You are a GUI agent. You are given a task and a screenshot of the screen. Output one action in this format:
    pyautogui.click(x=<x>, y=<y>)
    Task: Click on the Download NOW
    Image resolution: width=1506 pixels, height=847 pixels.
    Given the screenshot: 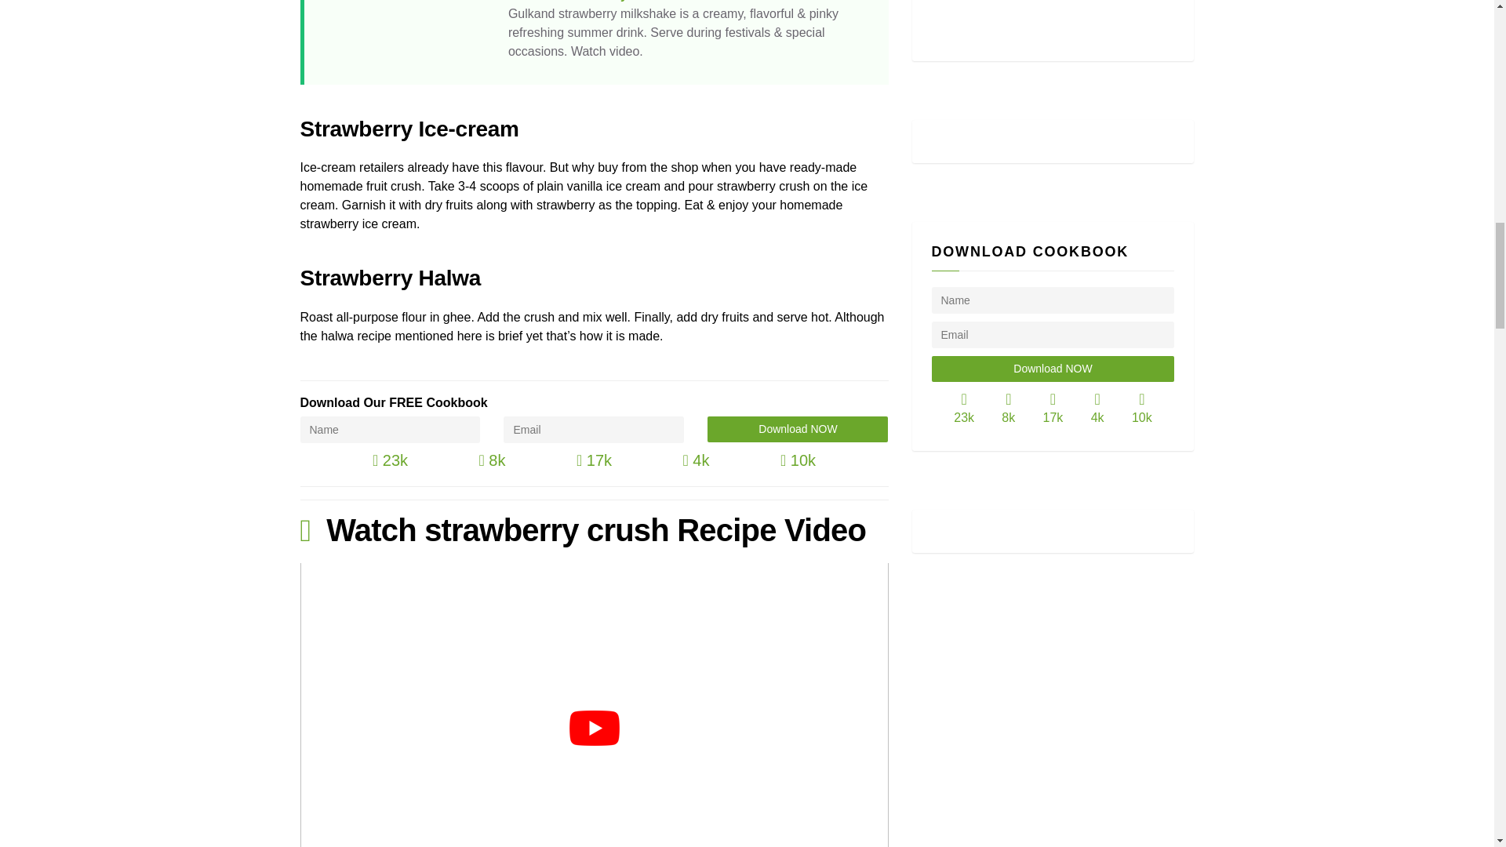 What is the action you would take?
    pyautogui.click(x=1053, y=369)
    